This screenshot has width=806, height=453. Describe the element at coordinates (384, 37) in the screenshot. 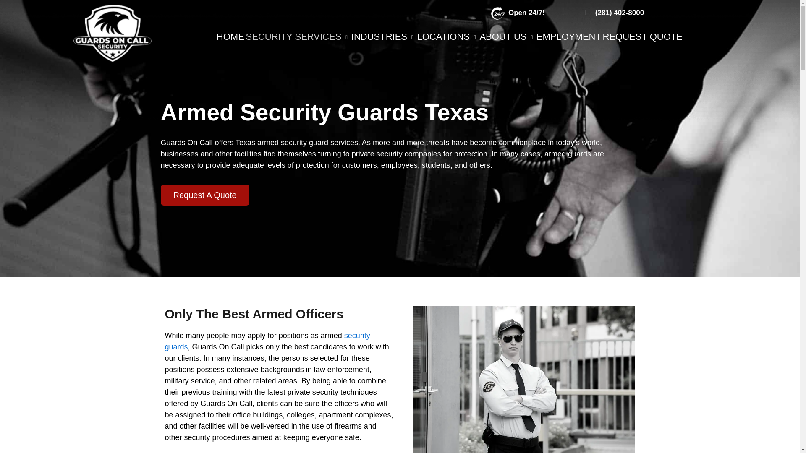

I see `INDUSTRIES` at that location.